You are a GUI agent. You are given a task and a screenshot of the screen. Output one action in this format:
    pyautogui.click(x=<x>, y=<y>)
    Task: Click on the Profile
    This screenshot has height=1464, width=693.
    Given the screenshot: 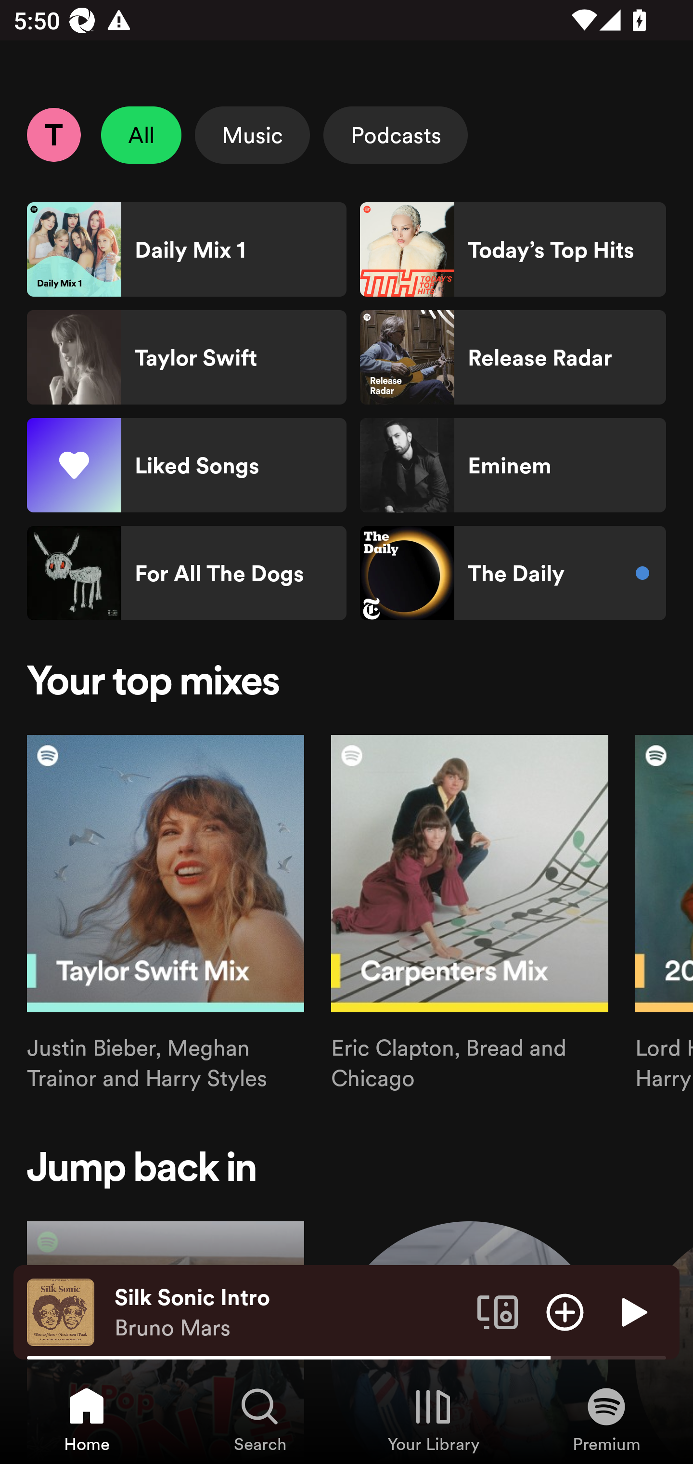 What is the action you would take?
    pyautogui.click(x=53, y=134)
    